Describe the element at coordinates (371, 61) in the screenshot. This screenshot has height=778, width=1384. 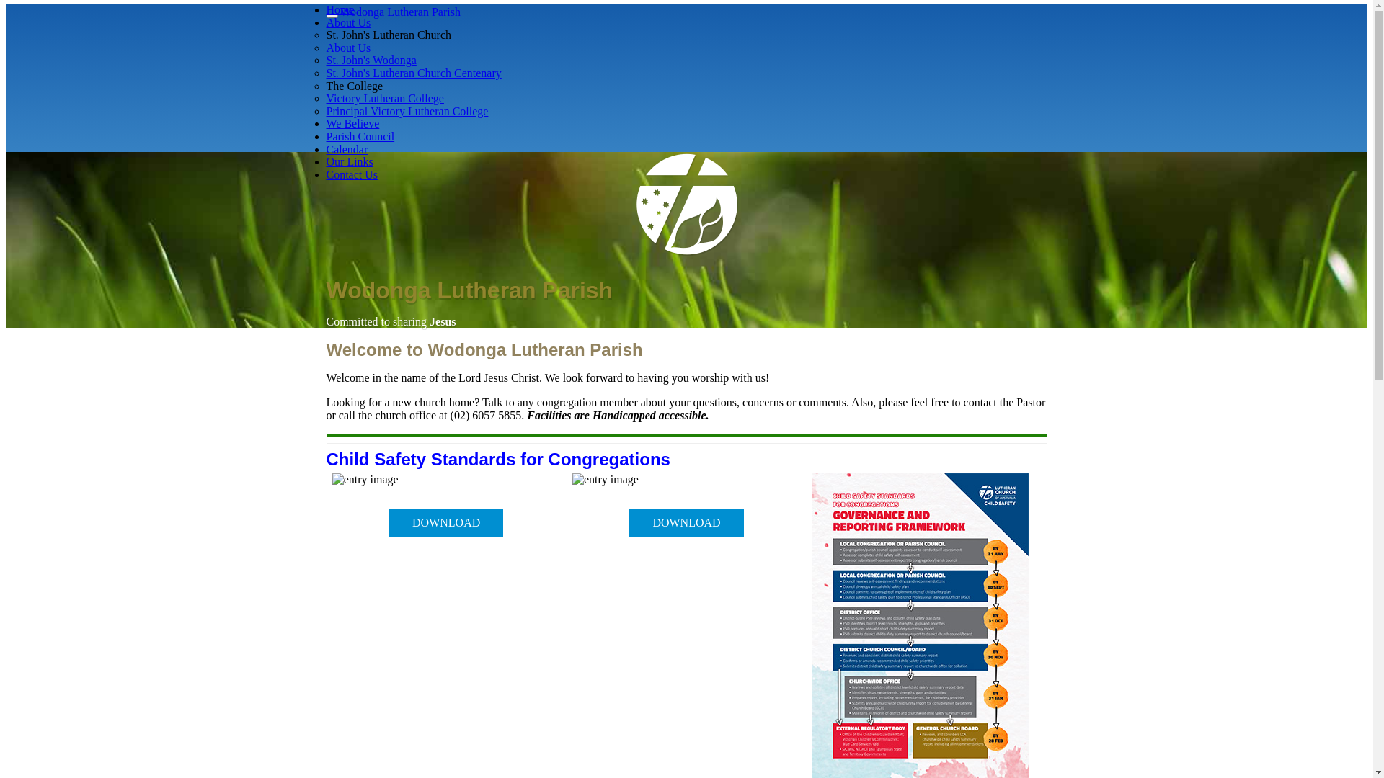
I see `St. John's Wodonga` at that location.